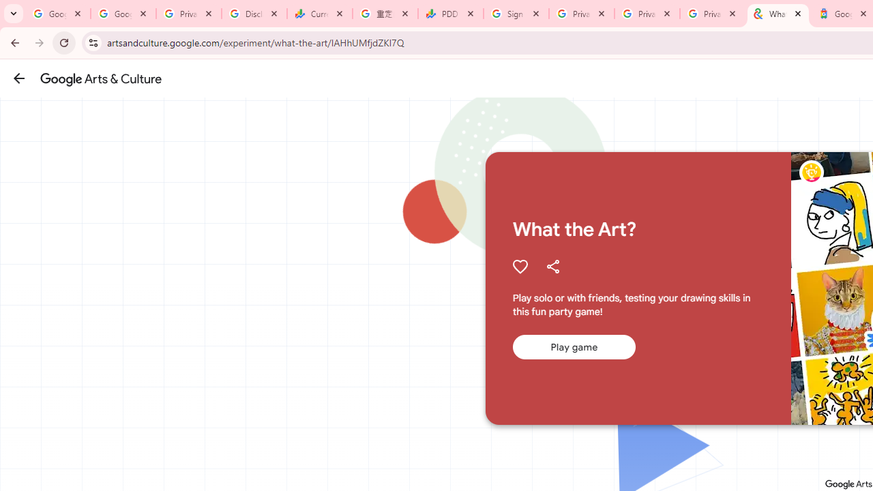  Describe the element at coordinates (58, 14) in the screenshot. I see `Google Workspace Admin Community` at that location.